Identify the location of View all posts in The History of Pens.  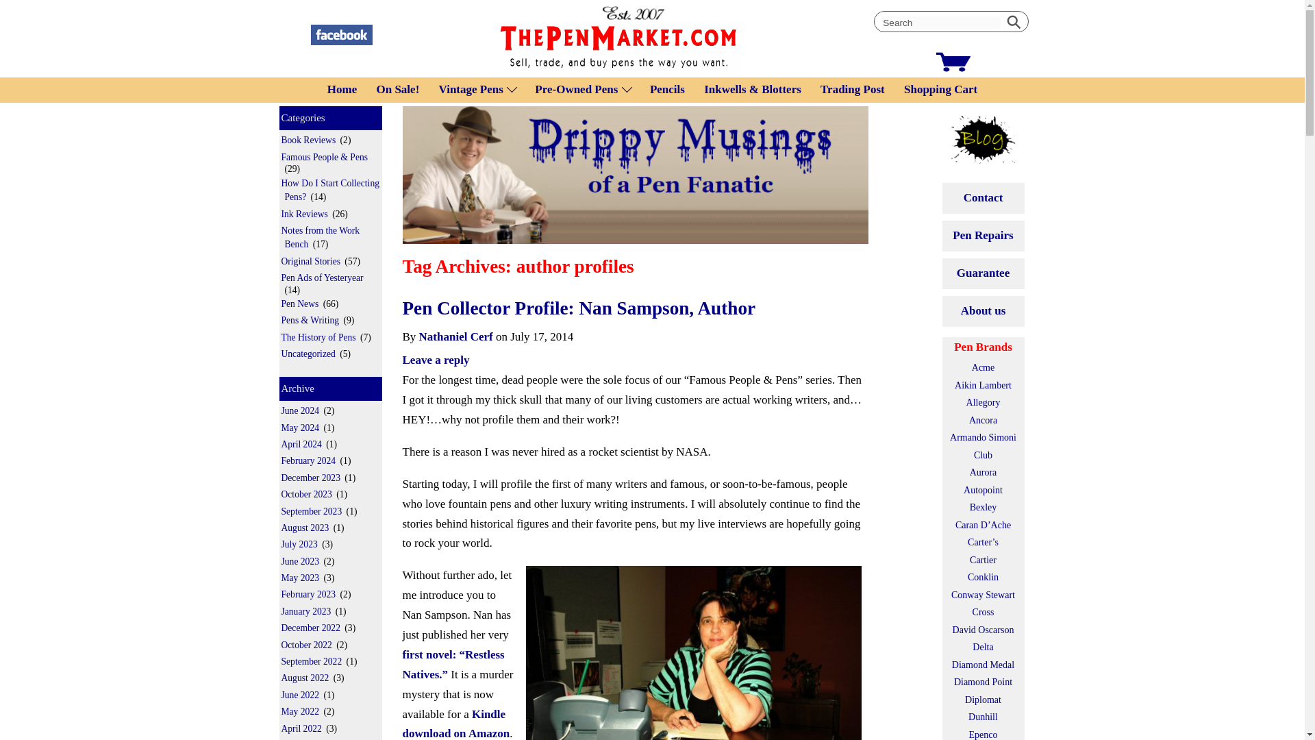
(318, 337).